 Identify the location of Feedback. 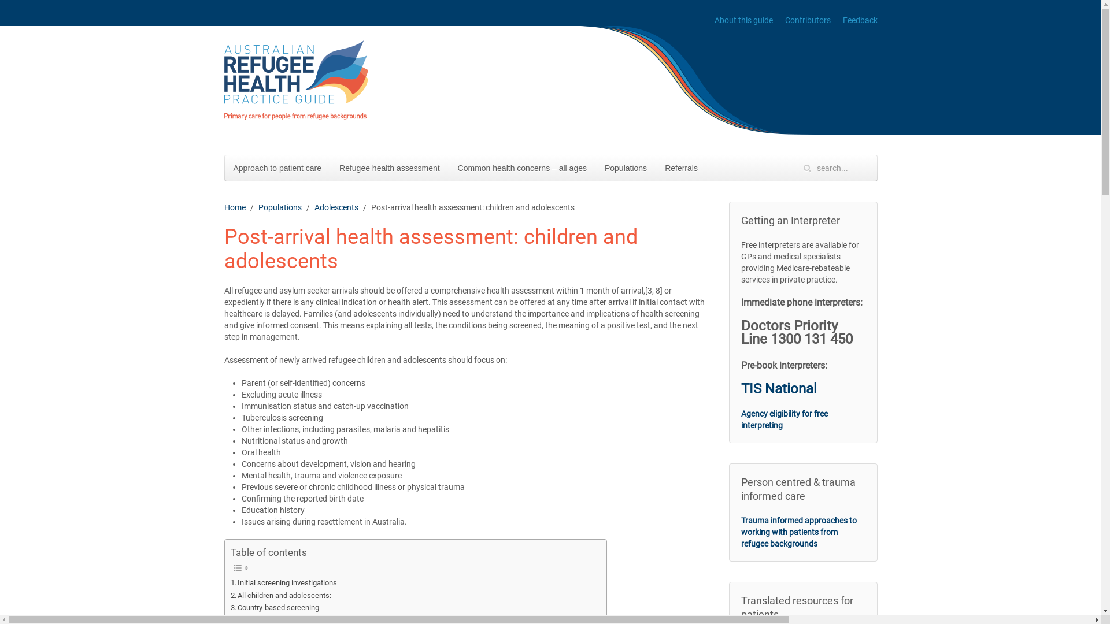
(860, 20).